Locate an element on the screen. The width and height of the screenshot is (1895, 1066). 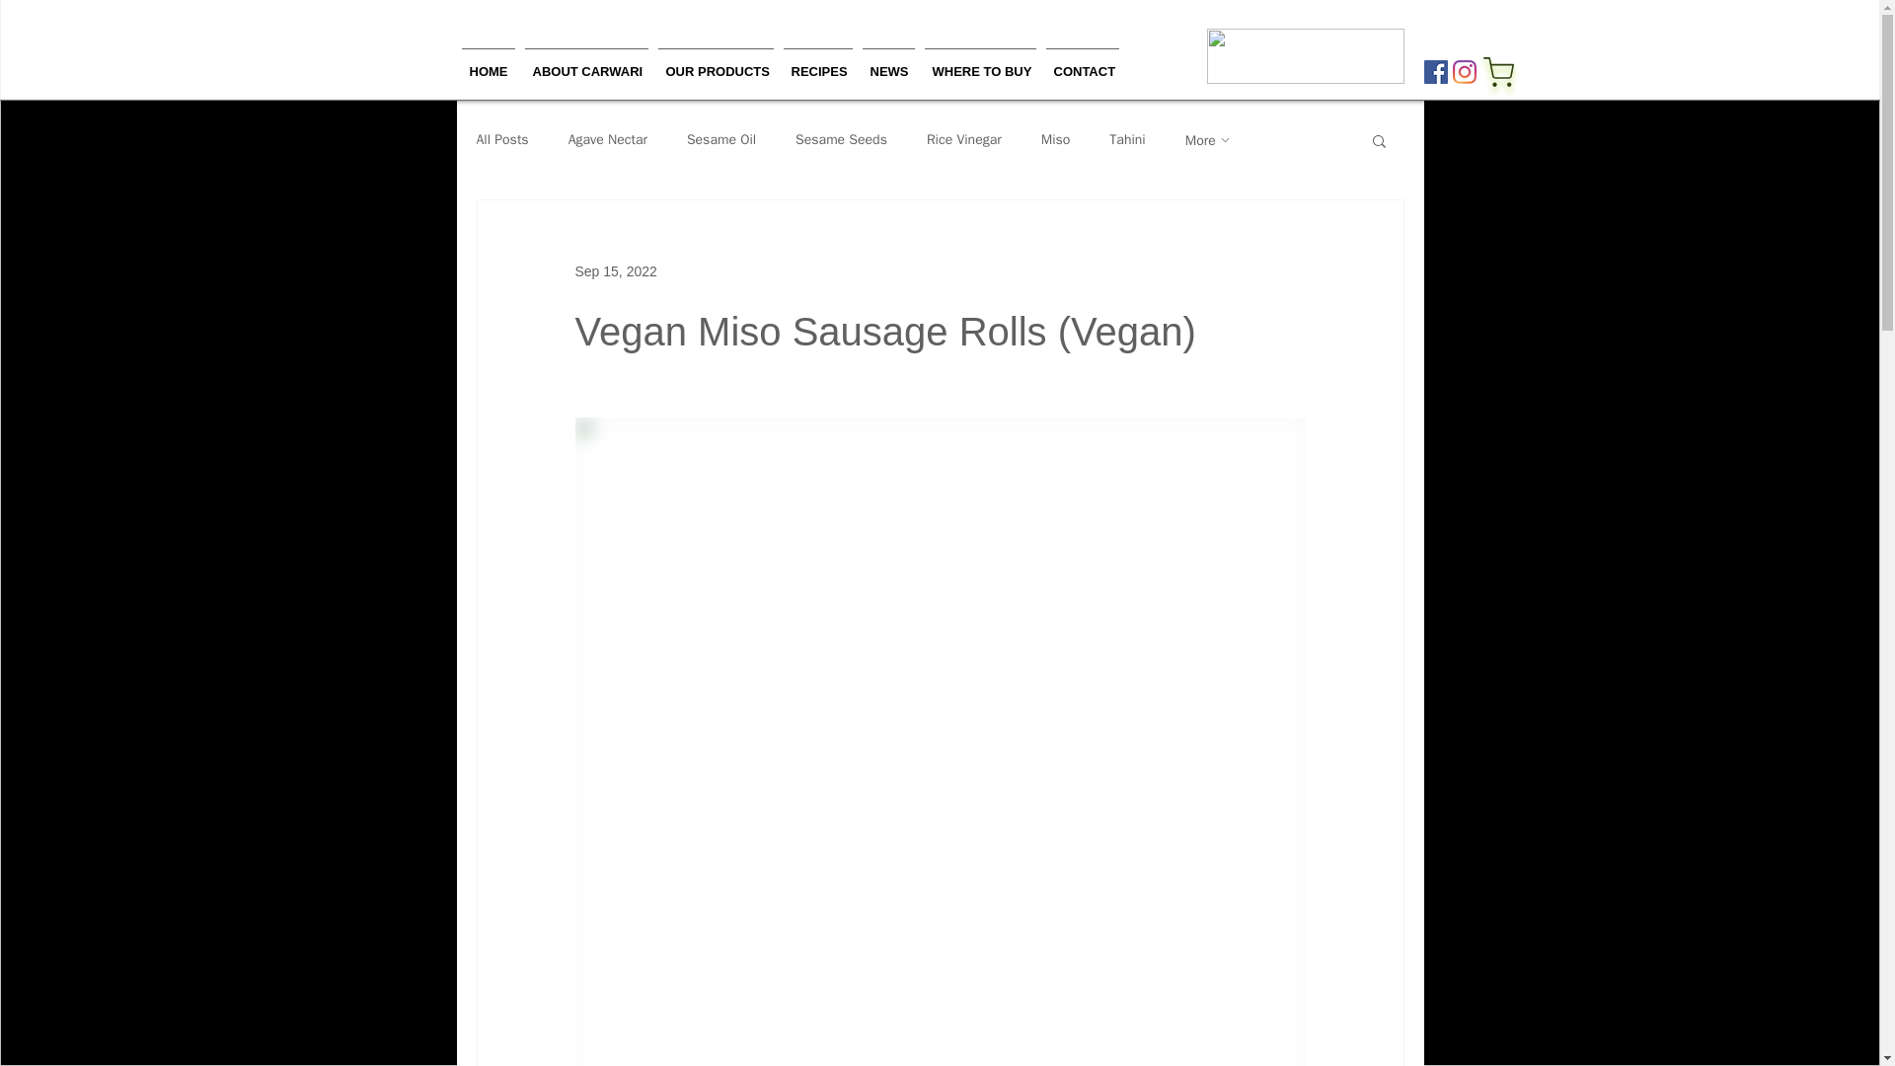
logo-black.png is located at coordinates (1305, 56).